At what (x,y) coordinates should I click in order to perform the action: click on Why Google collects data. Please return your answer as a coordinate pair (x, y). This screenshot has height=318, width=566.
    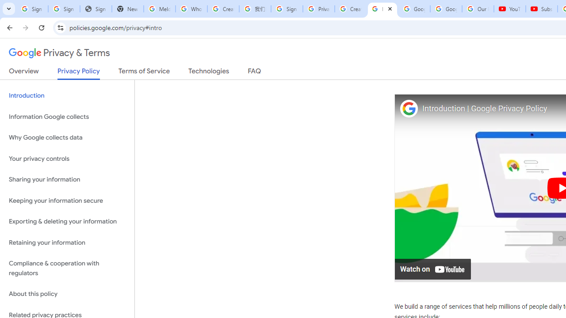
    Looking at the image, I should click on (67, 138).